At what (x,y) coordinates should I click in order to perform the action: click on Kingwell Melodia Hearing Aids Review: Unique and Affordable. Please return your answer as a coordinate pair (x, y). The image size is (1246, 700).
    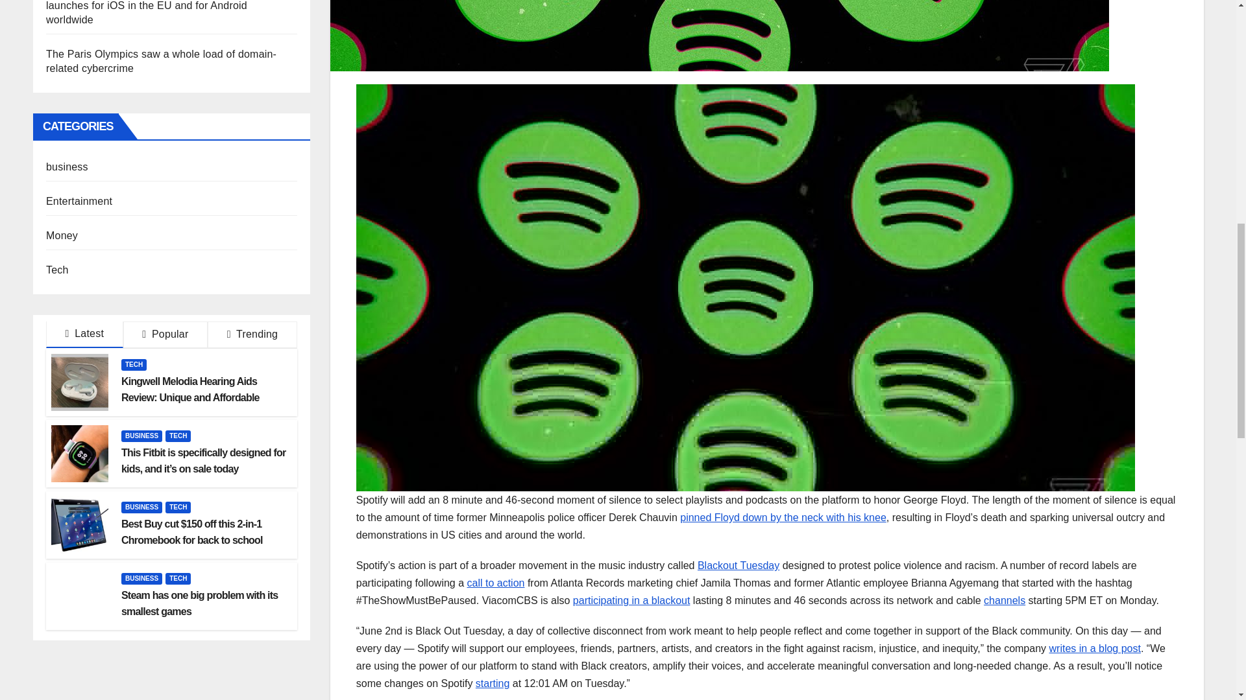
    Looking at the image, I should click on (189, 389).